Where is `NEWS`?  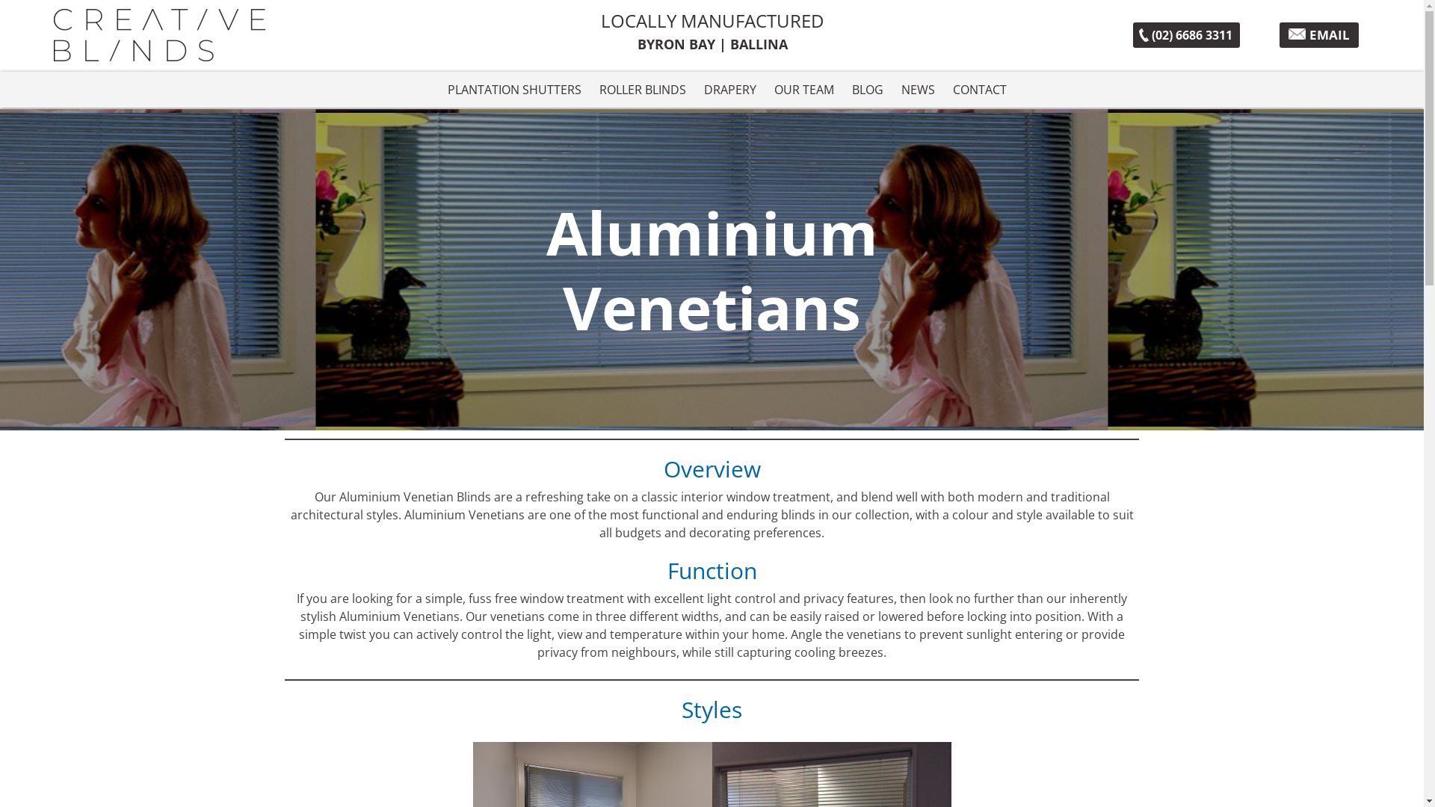
NEWS is located at coordinates (918, 90).